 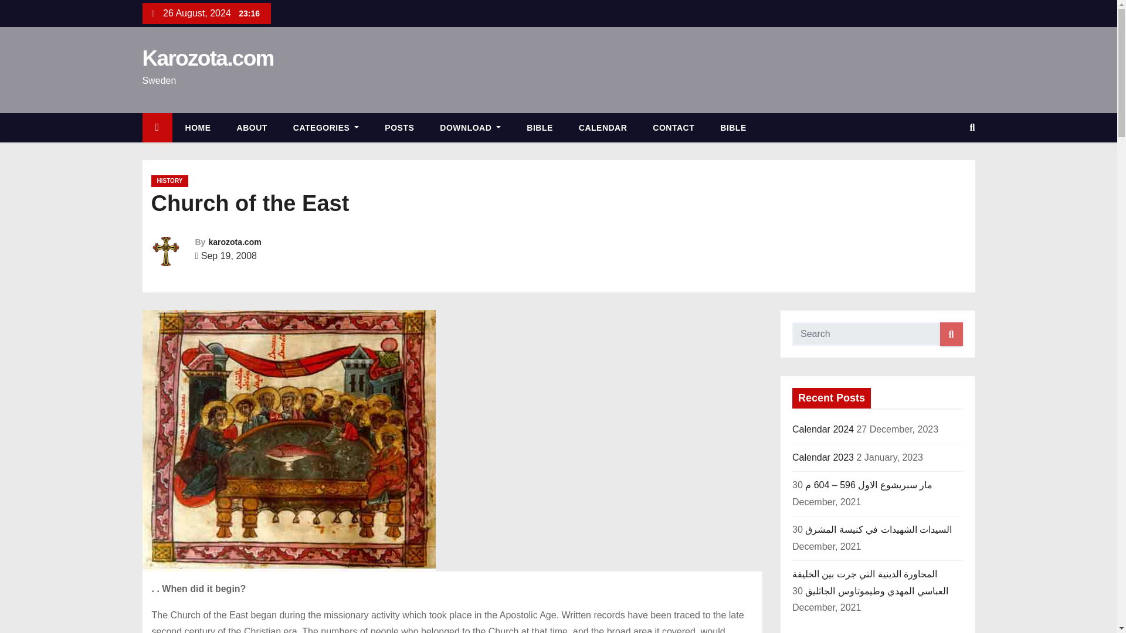 I want to click on BIBLE, so click(x=733, y=128).